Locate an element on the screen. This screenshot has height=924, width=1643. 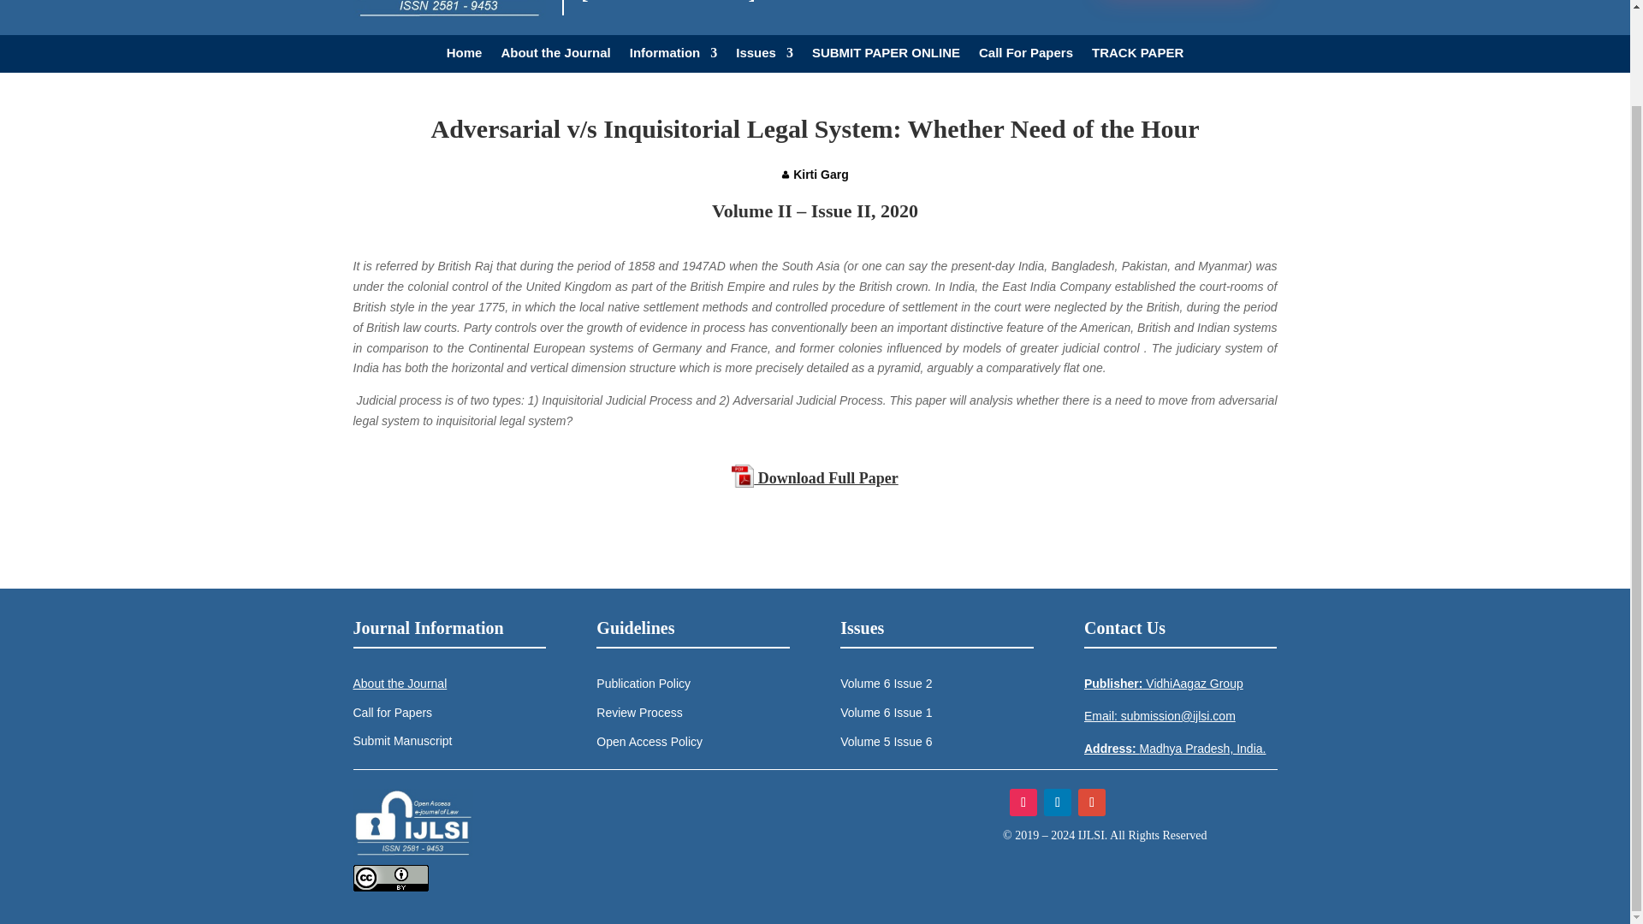
Information is located at coordinates (673, 55).